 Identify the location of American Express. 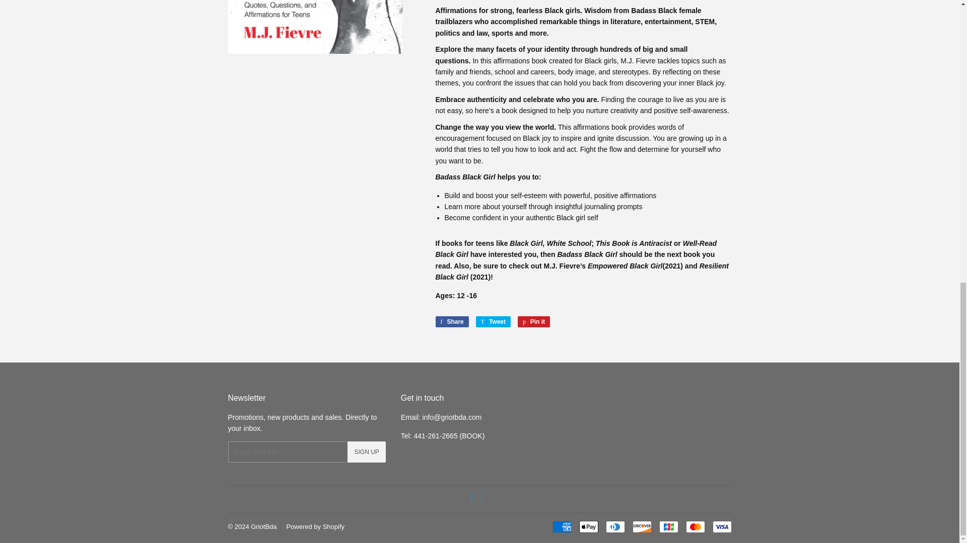
(562, 526).